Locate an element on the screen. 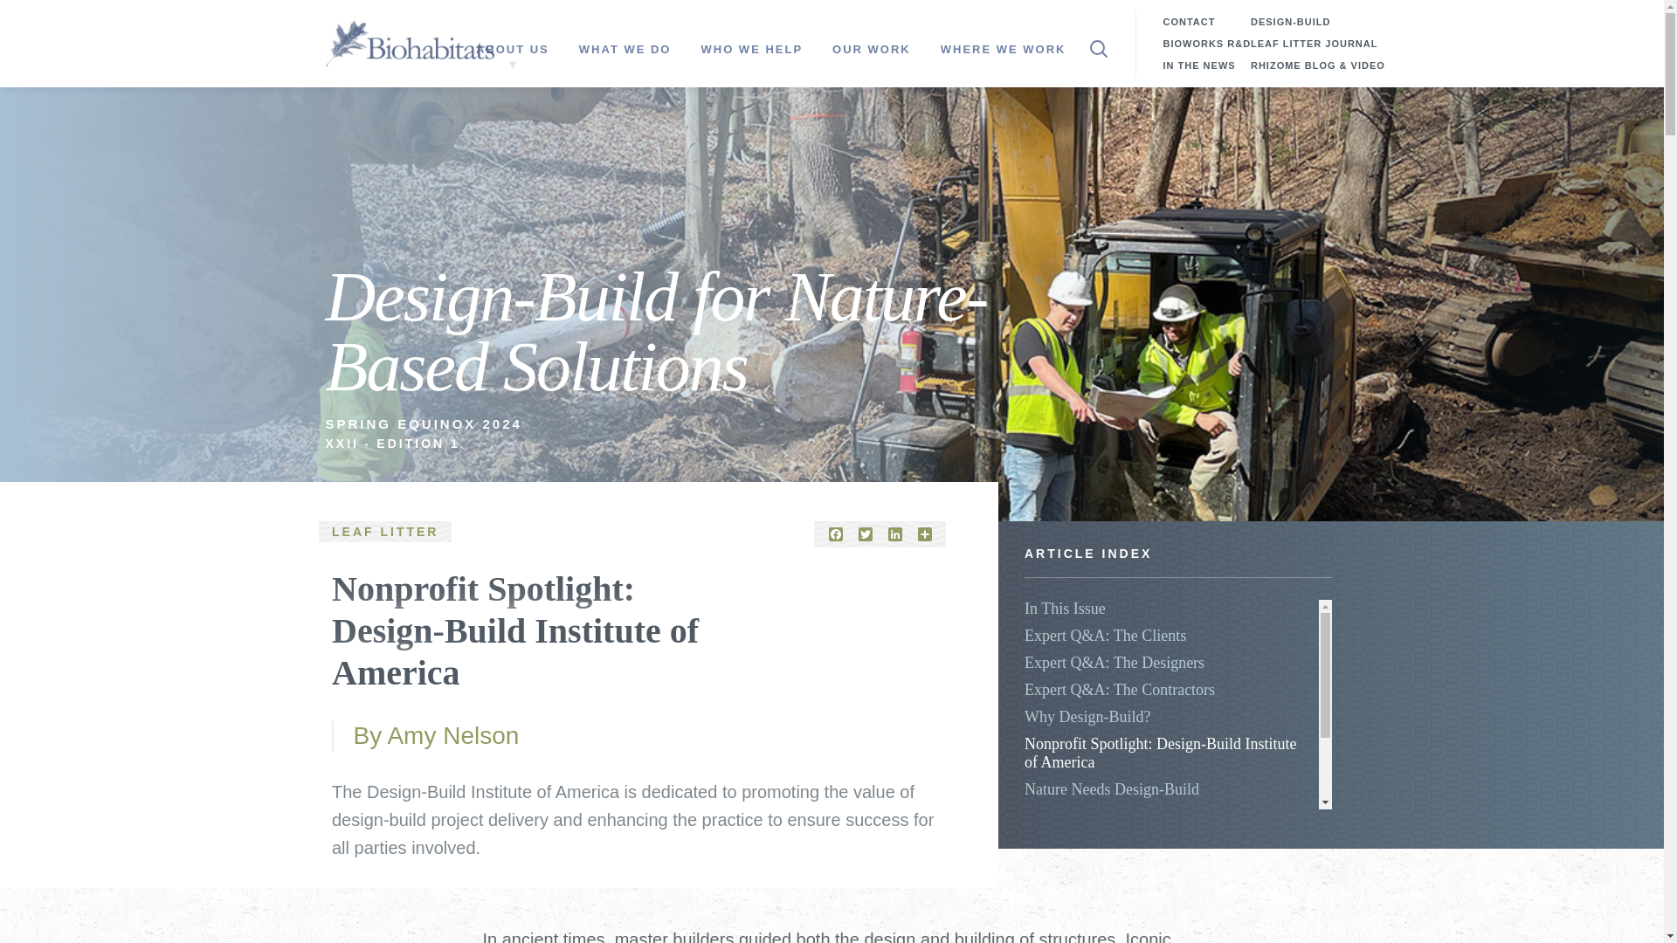 The height and width of the screenshot is (943, 1677). IN THE NEWS is located at coordinates (1198, 65).